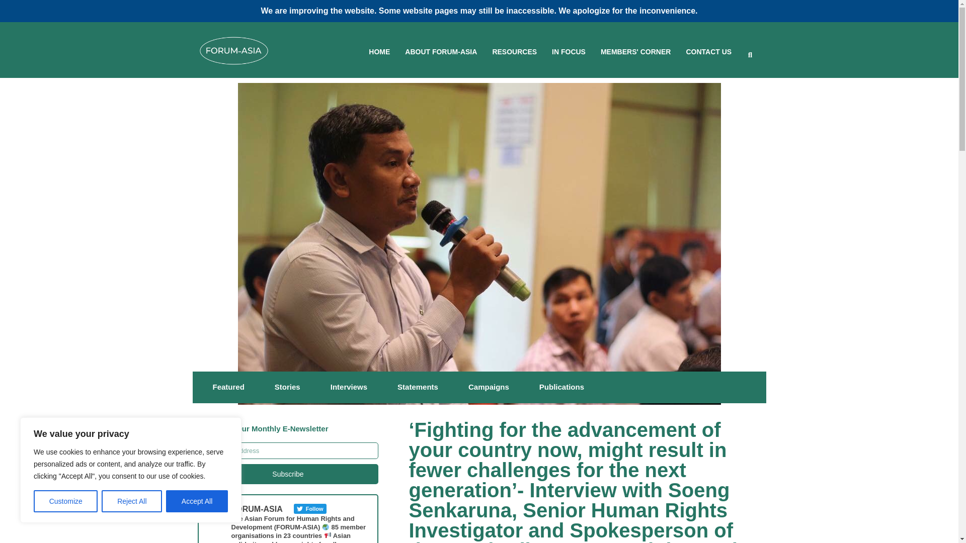 The image size is (966, 543). I want to click on IN FOCUS, so click(569, 52).